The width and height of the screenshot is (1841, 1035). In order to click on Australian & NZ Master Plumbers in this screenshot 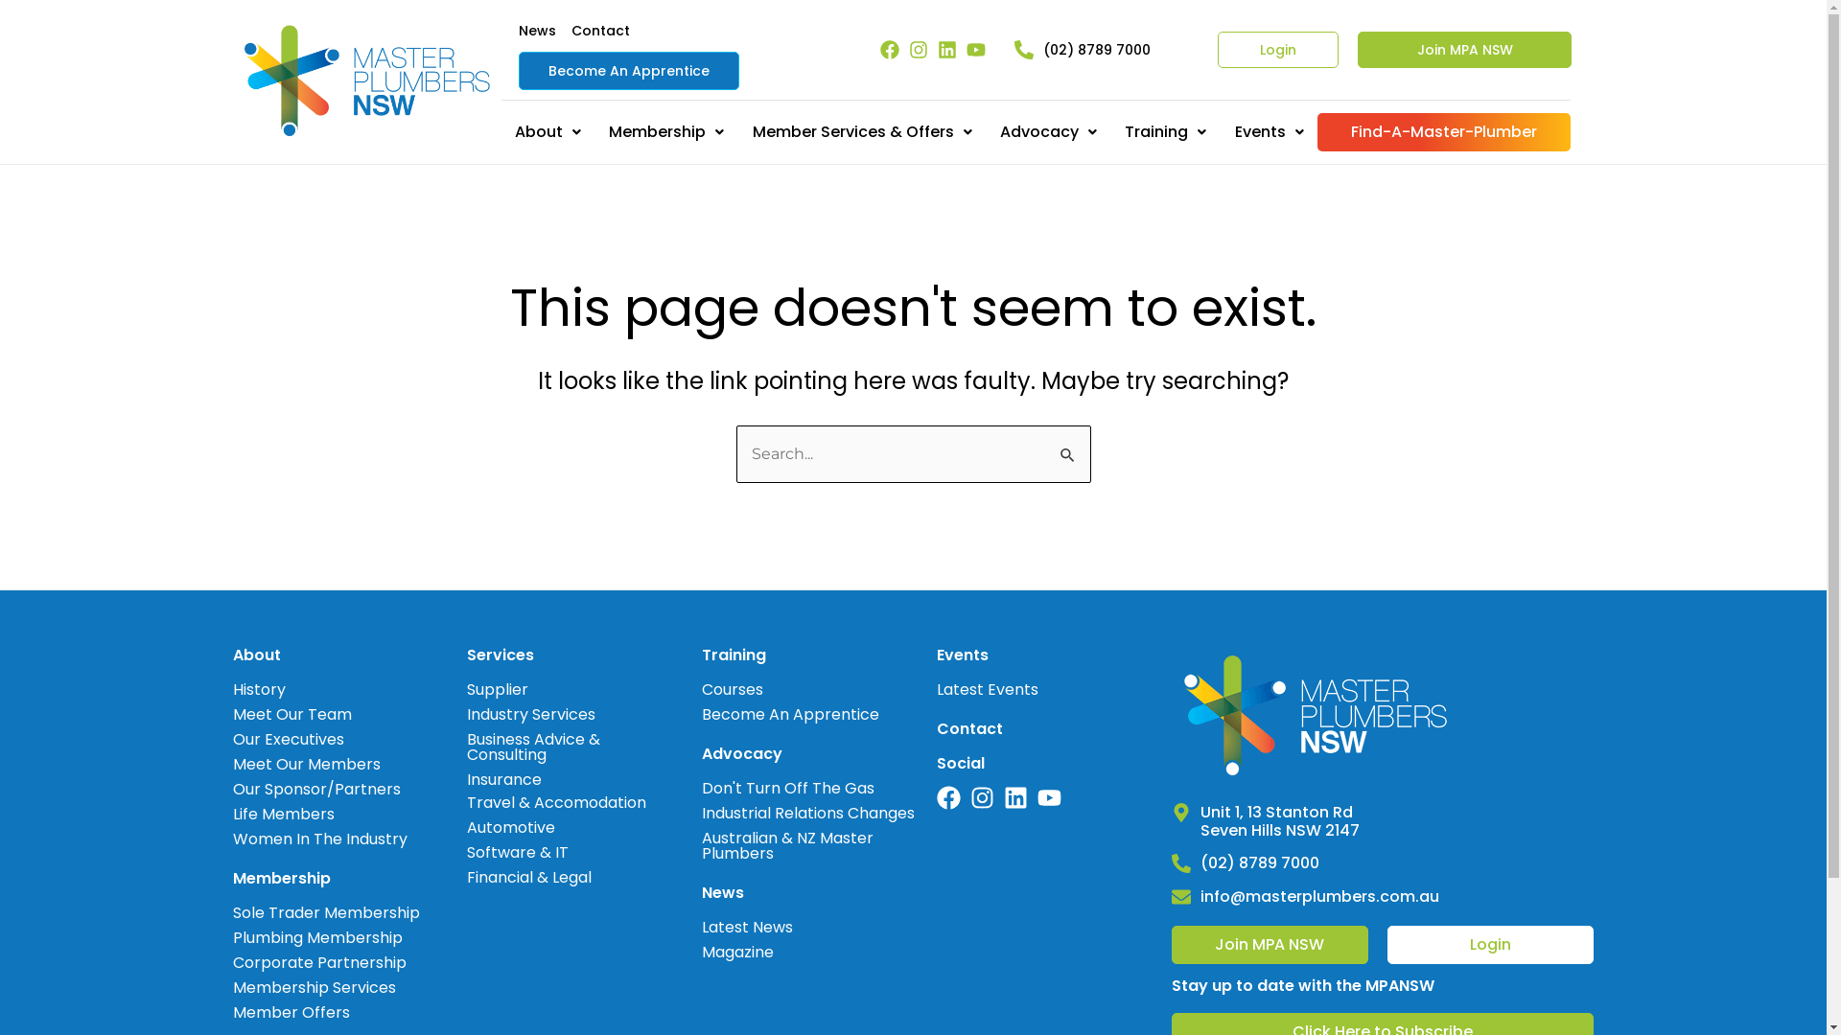, I will do `click(809, 846)`.